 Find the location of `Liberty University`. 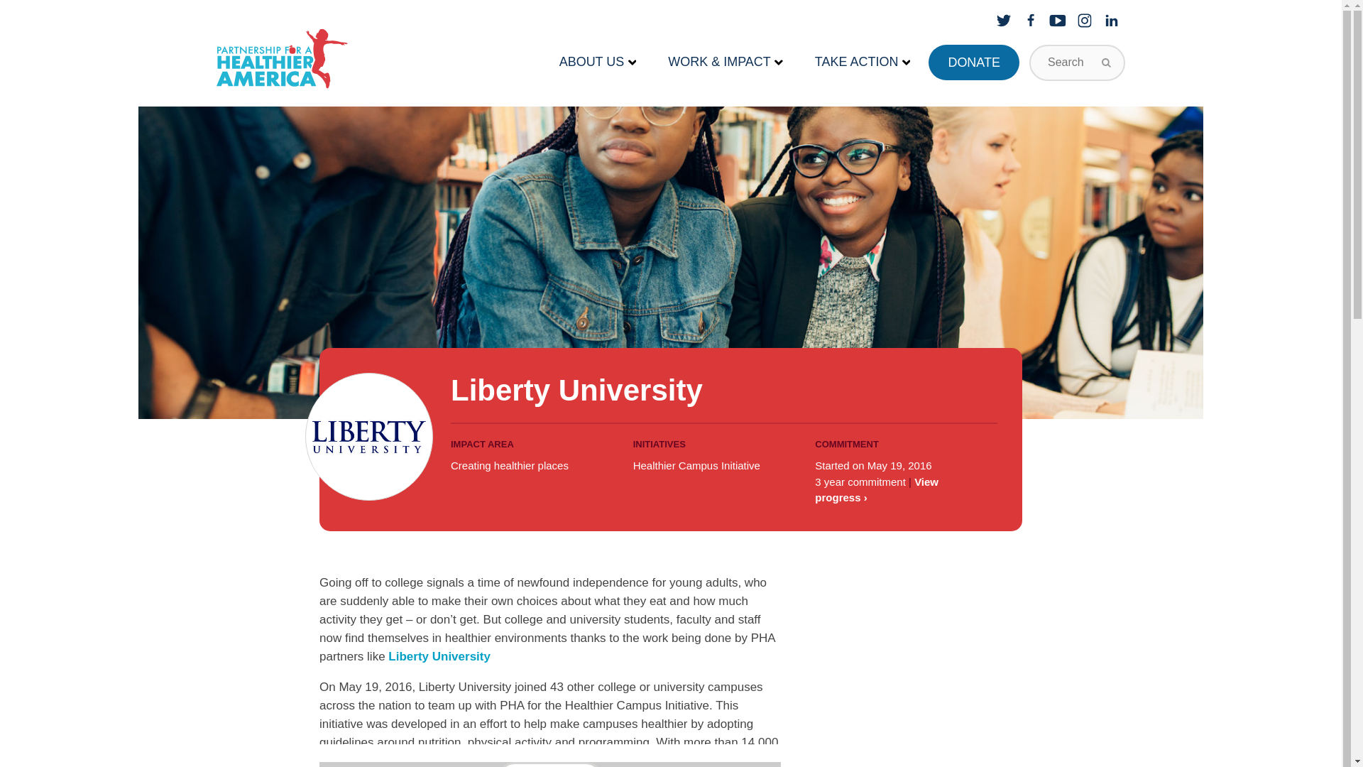

Liberty University is located at coordinates (439, 656).